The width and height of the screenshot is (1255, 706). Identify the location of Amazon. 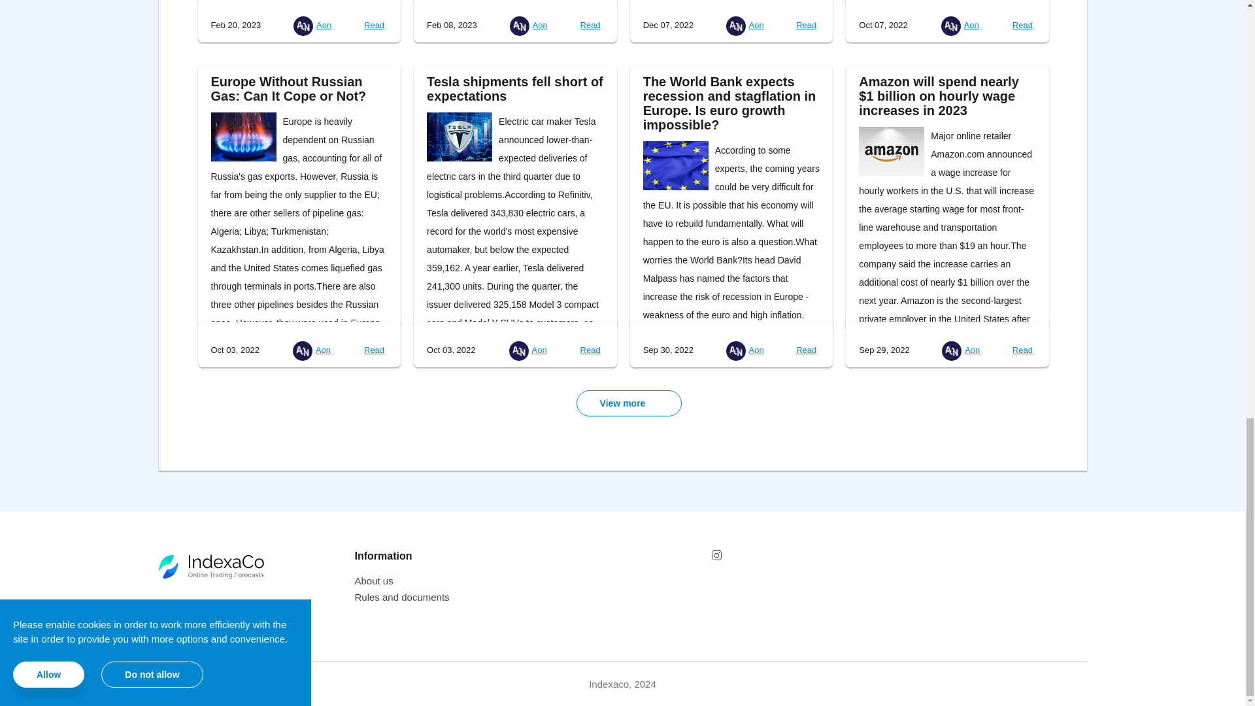
(891, 151).